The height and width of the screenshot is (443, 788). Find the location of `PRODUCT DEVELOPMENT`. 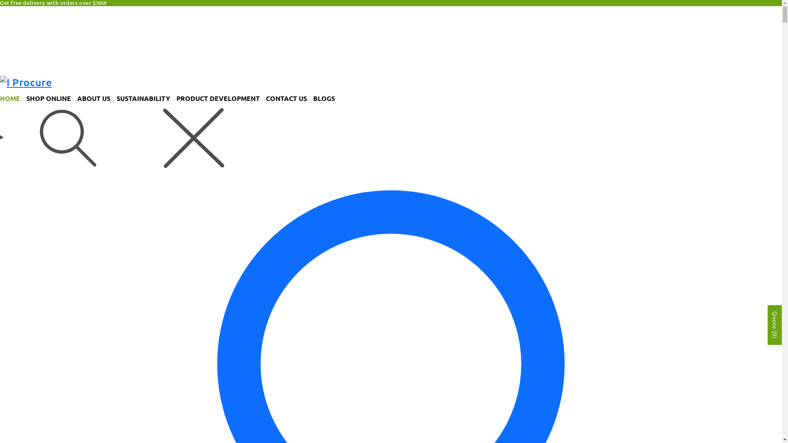

PRODUCT DEVELOPMENT is located at coordinates (221, 98).